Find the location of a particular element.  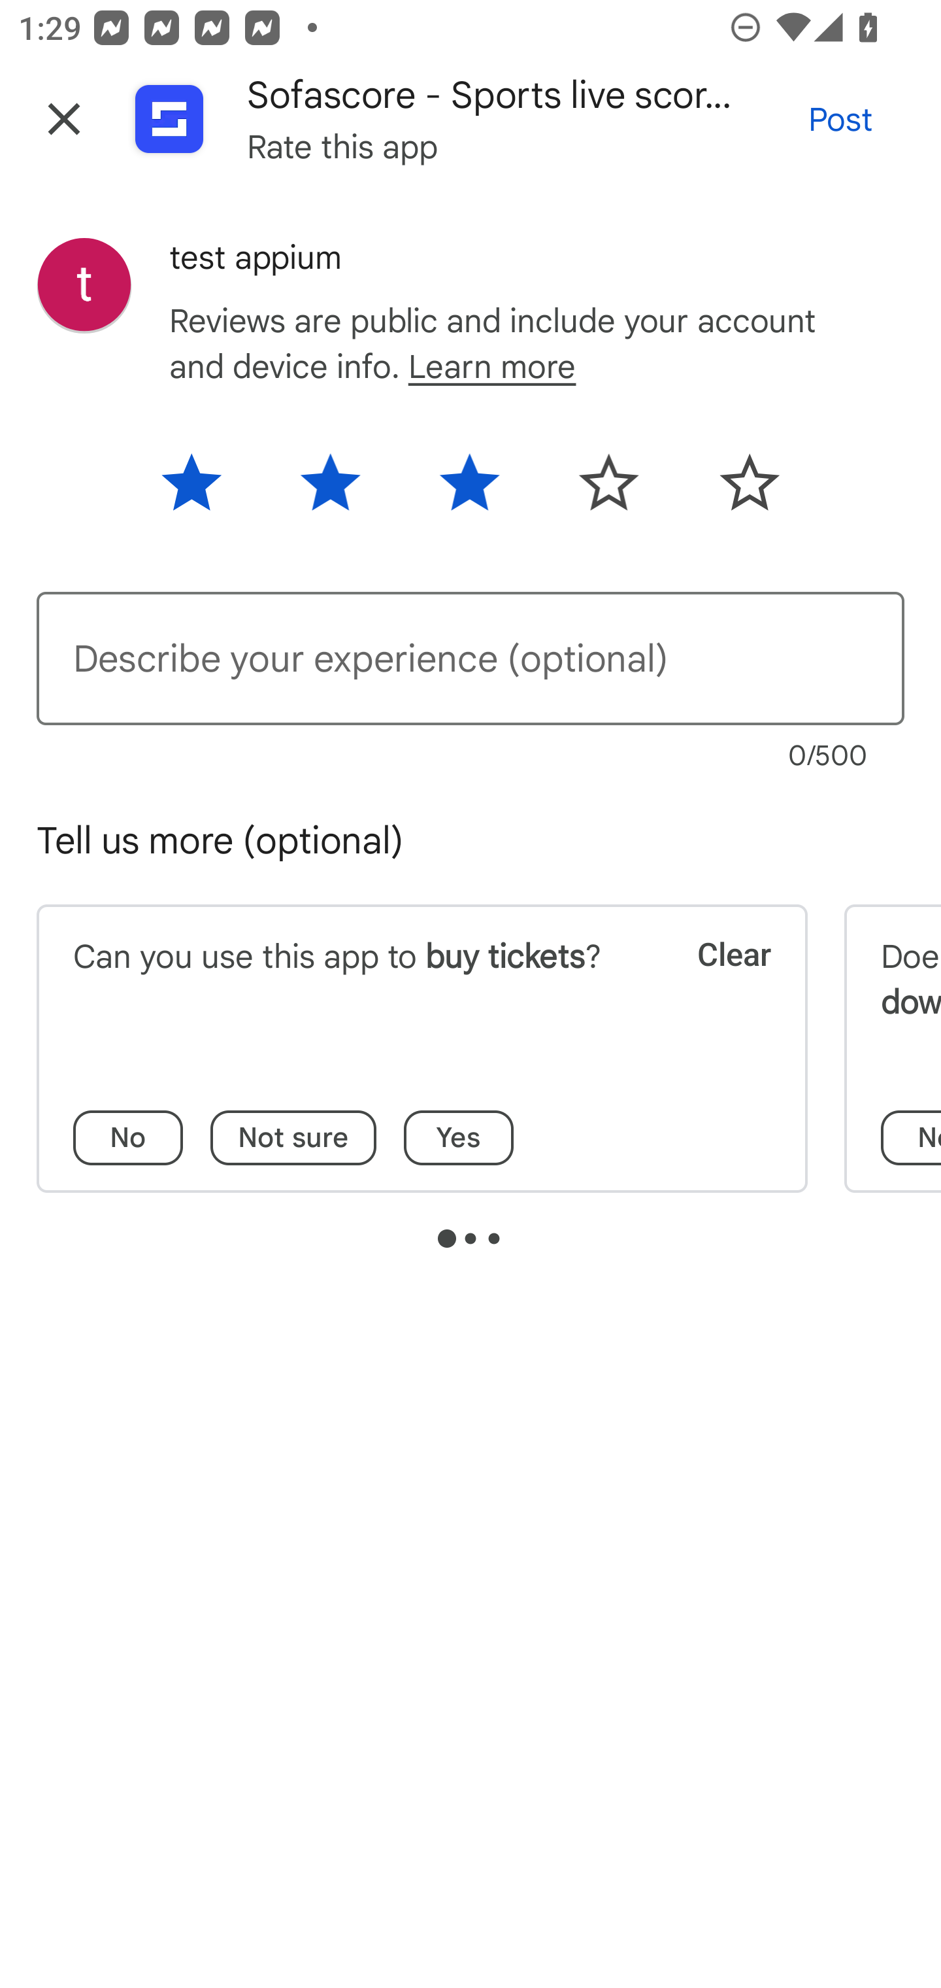

No is located at coordinates (128, 1138).